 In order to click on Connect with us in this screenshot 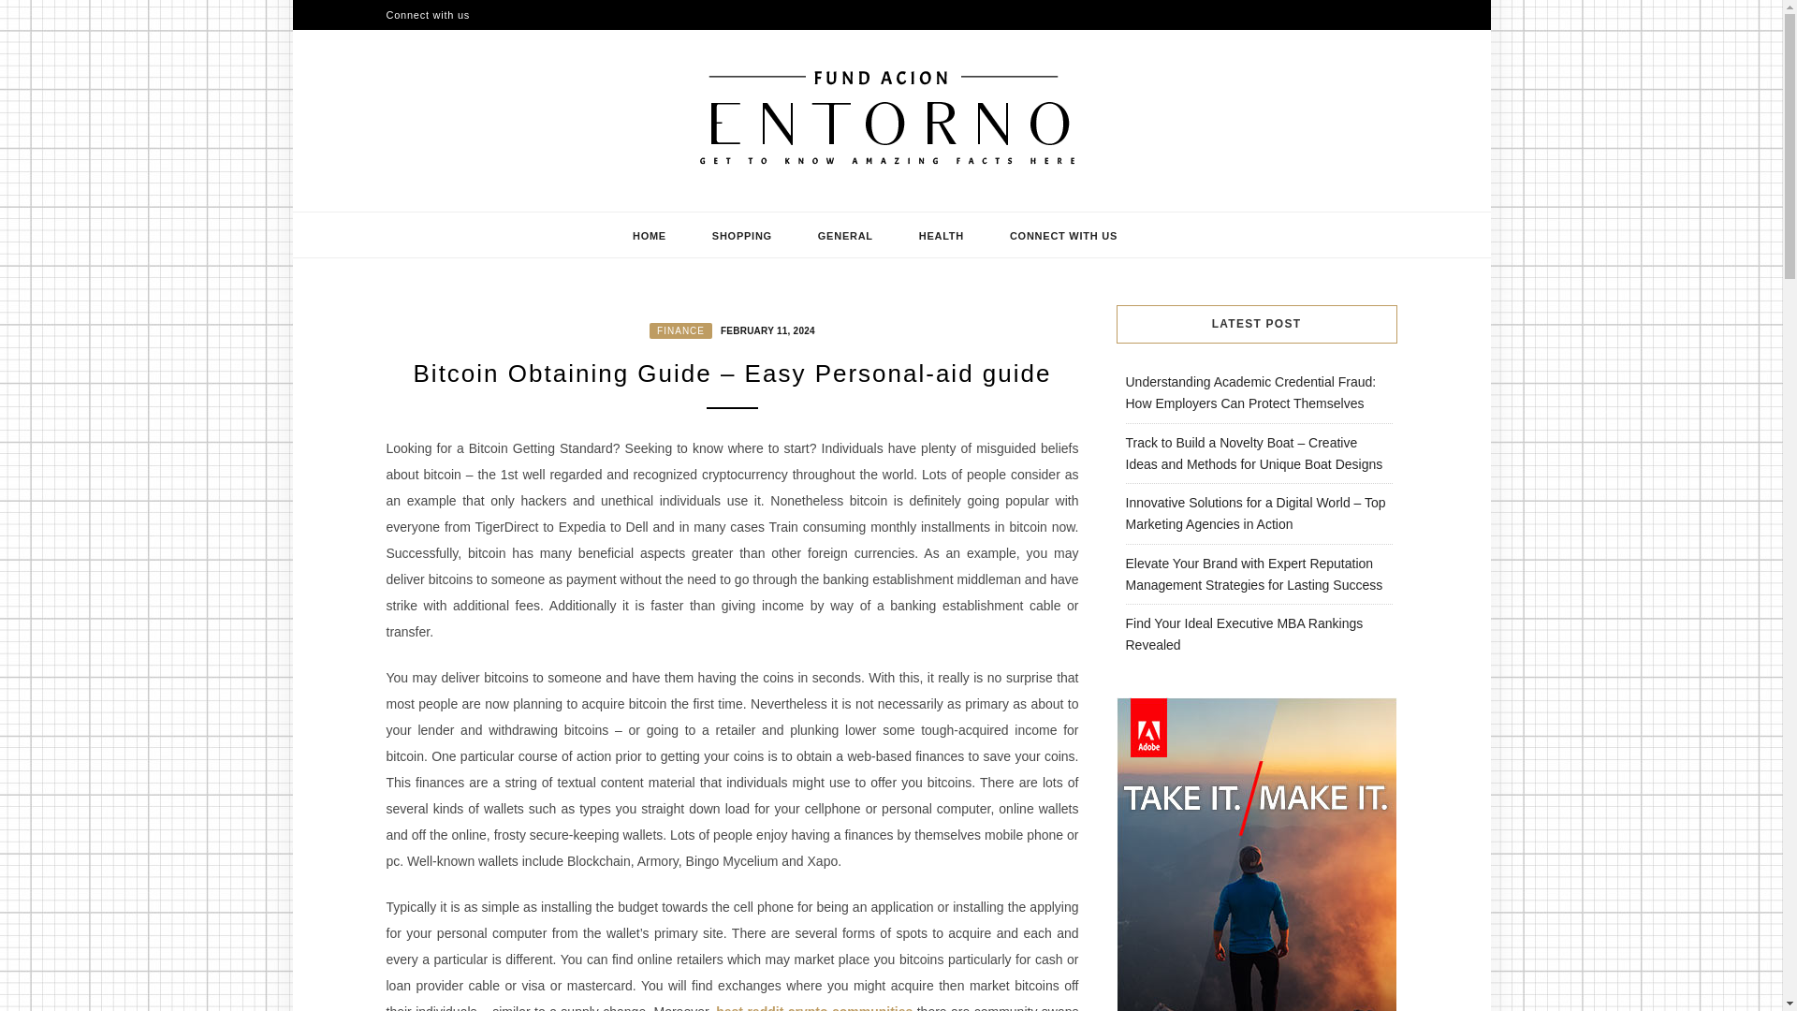, I will do `click(427, 15)`.